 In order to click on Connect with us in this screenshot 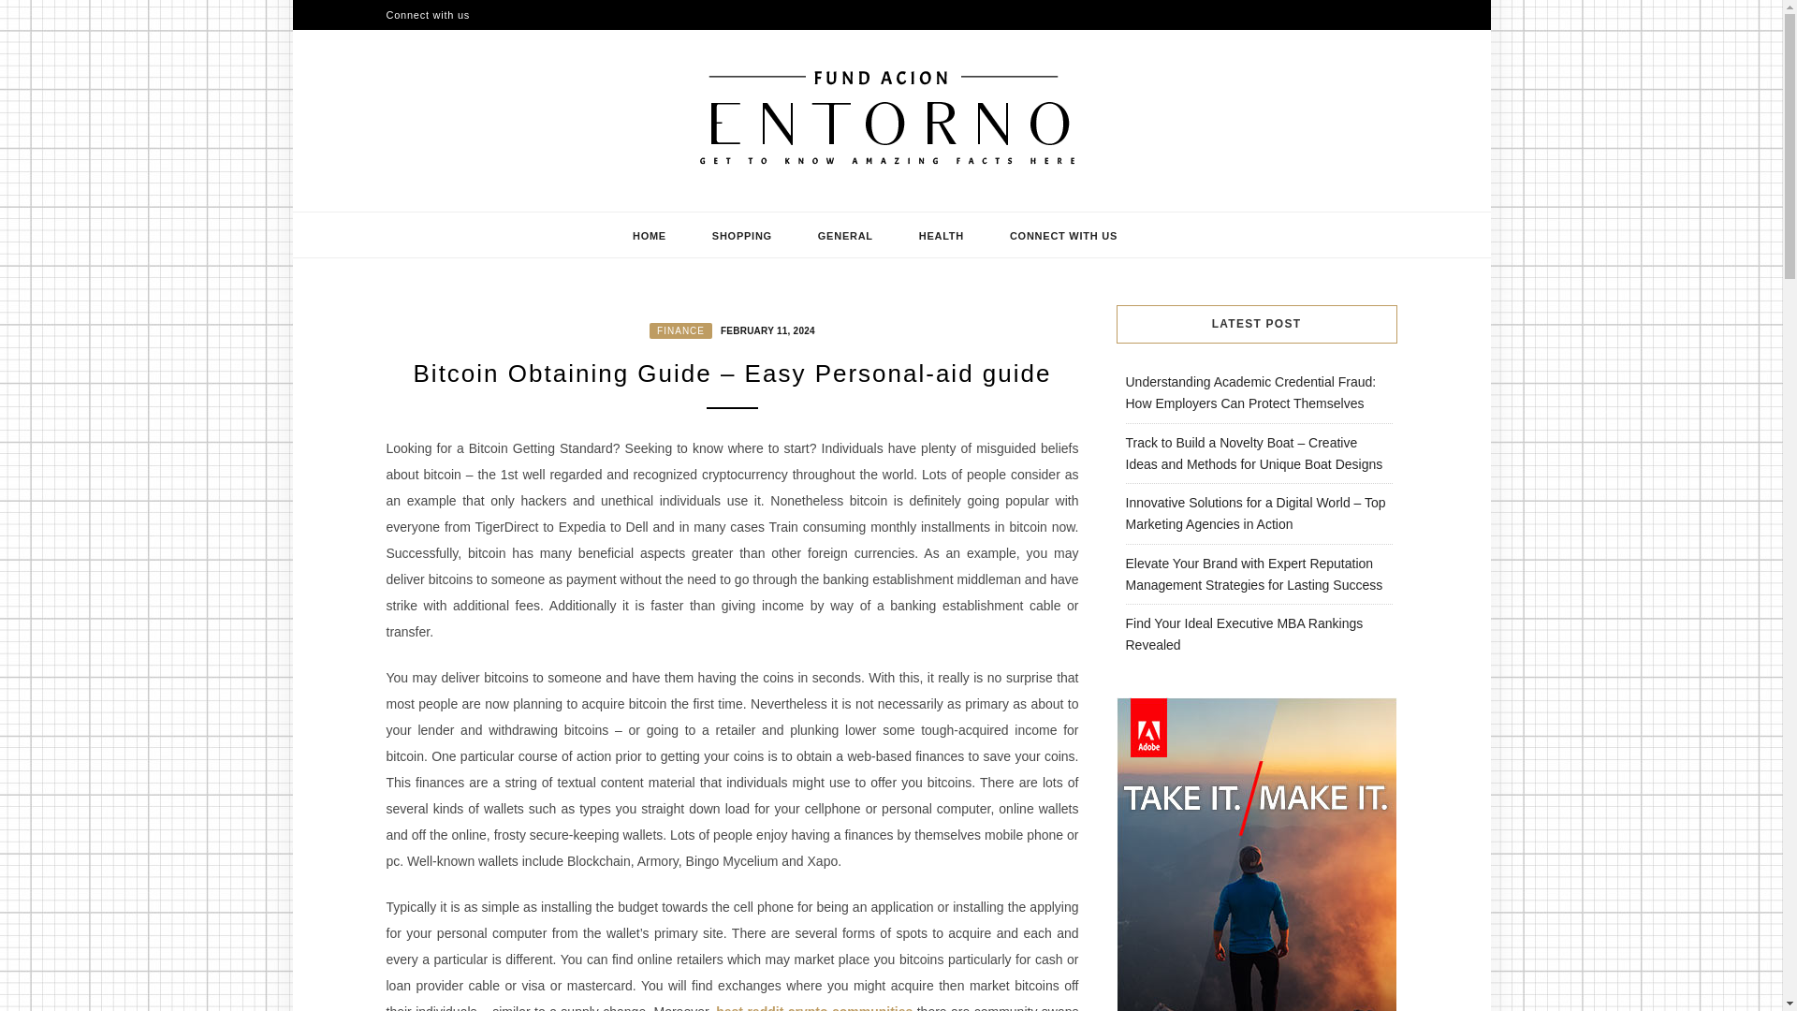, I will do `click(427, 15)`.